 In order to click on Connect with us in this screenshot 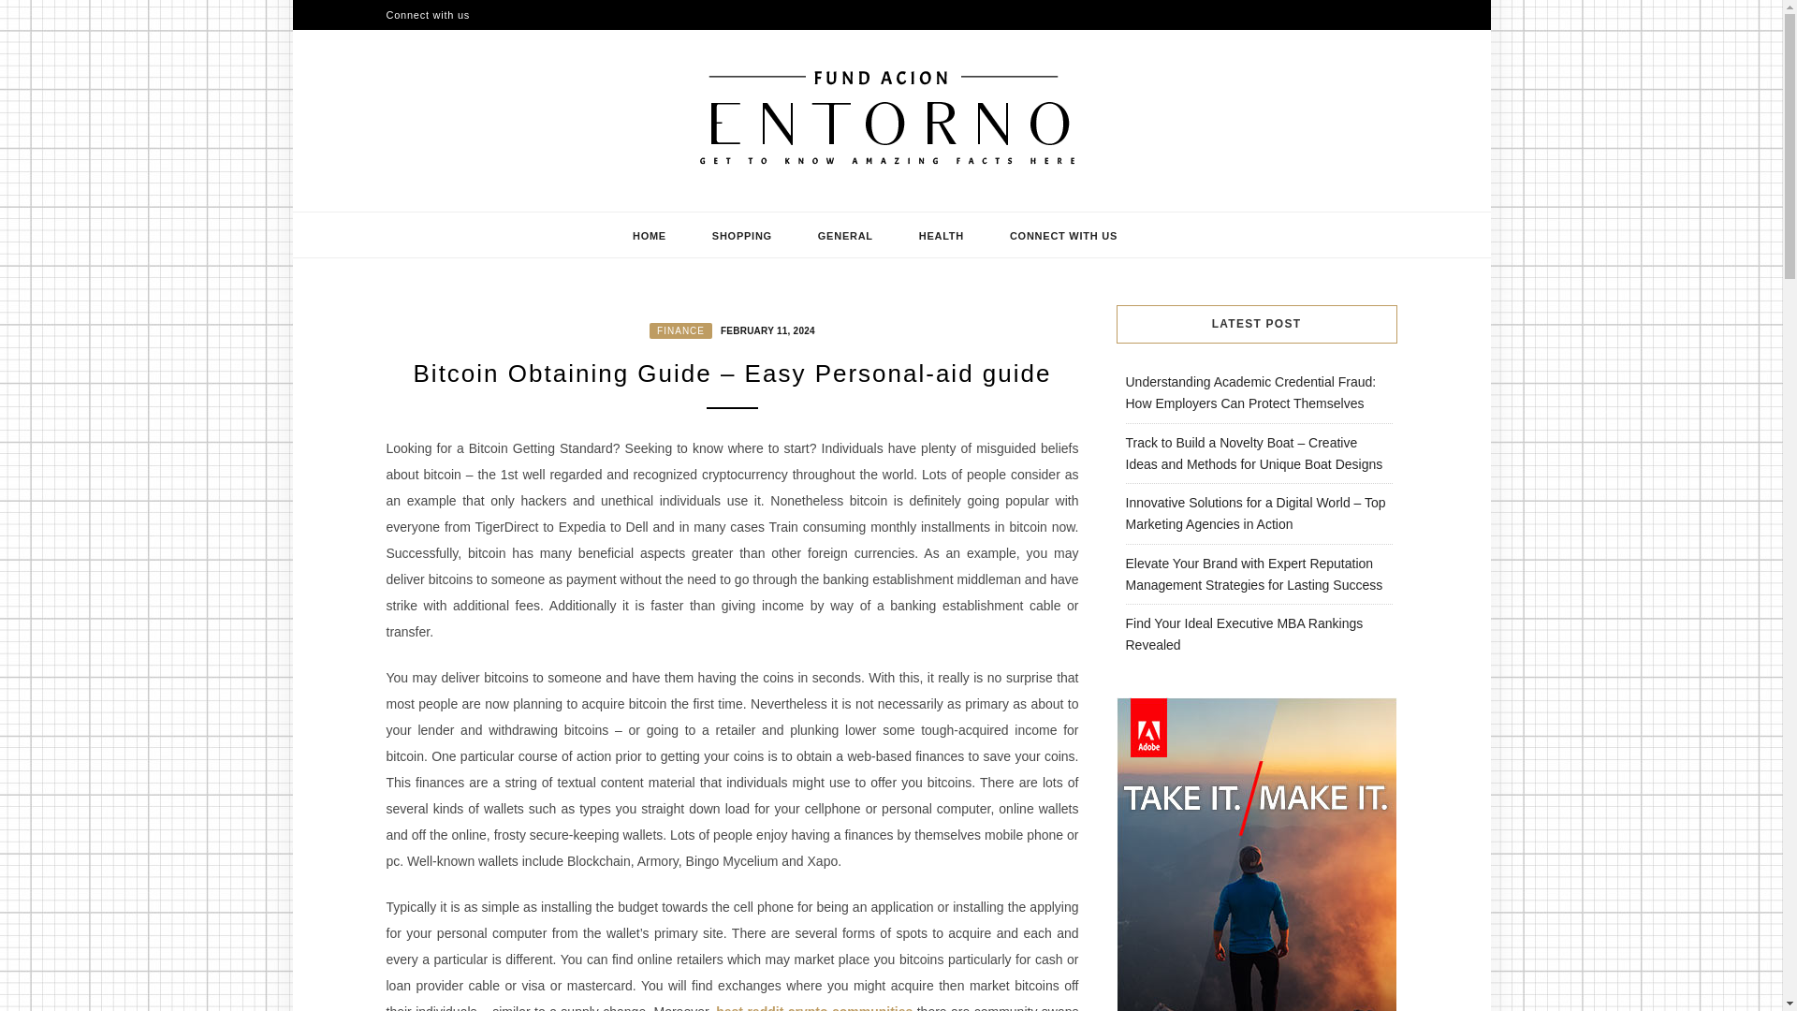, I will do `click(427, 15)`.